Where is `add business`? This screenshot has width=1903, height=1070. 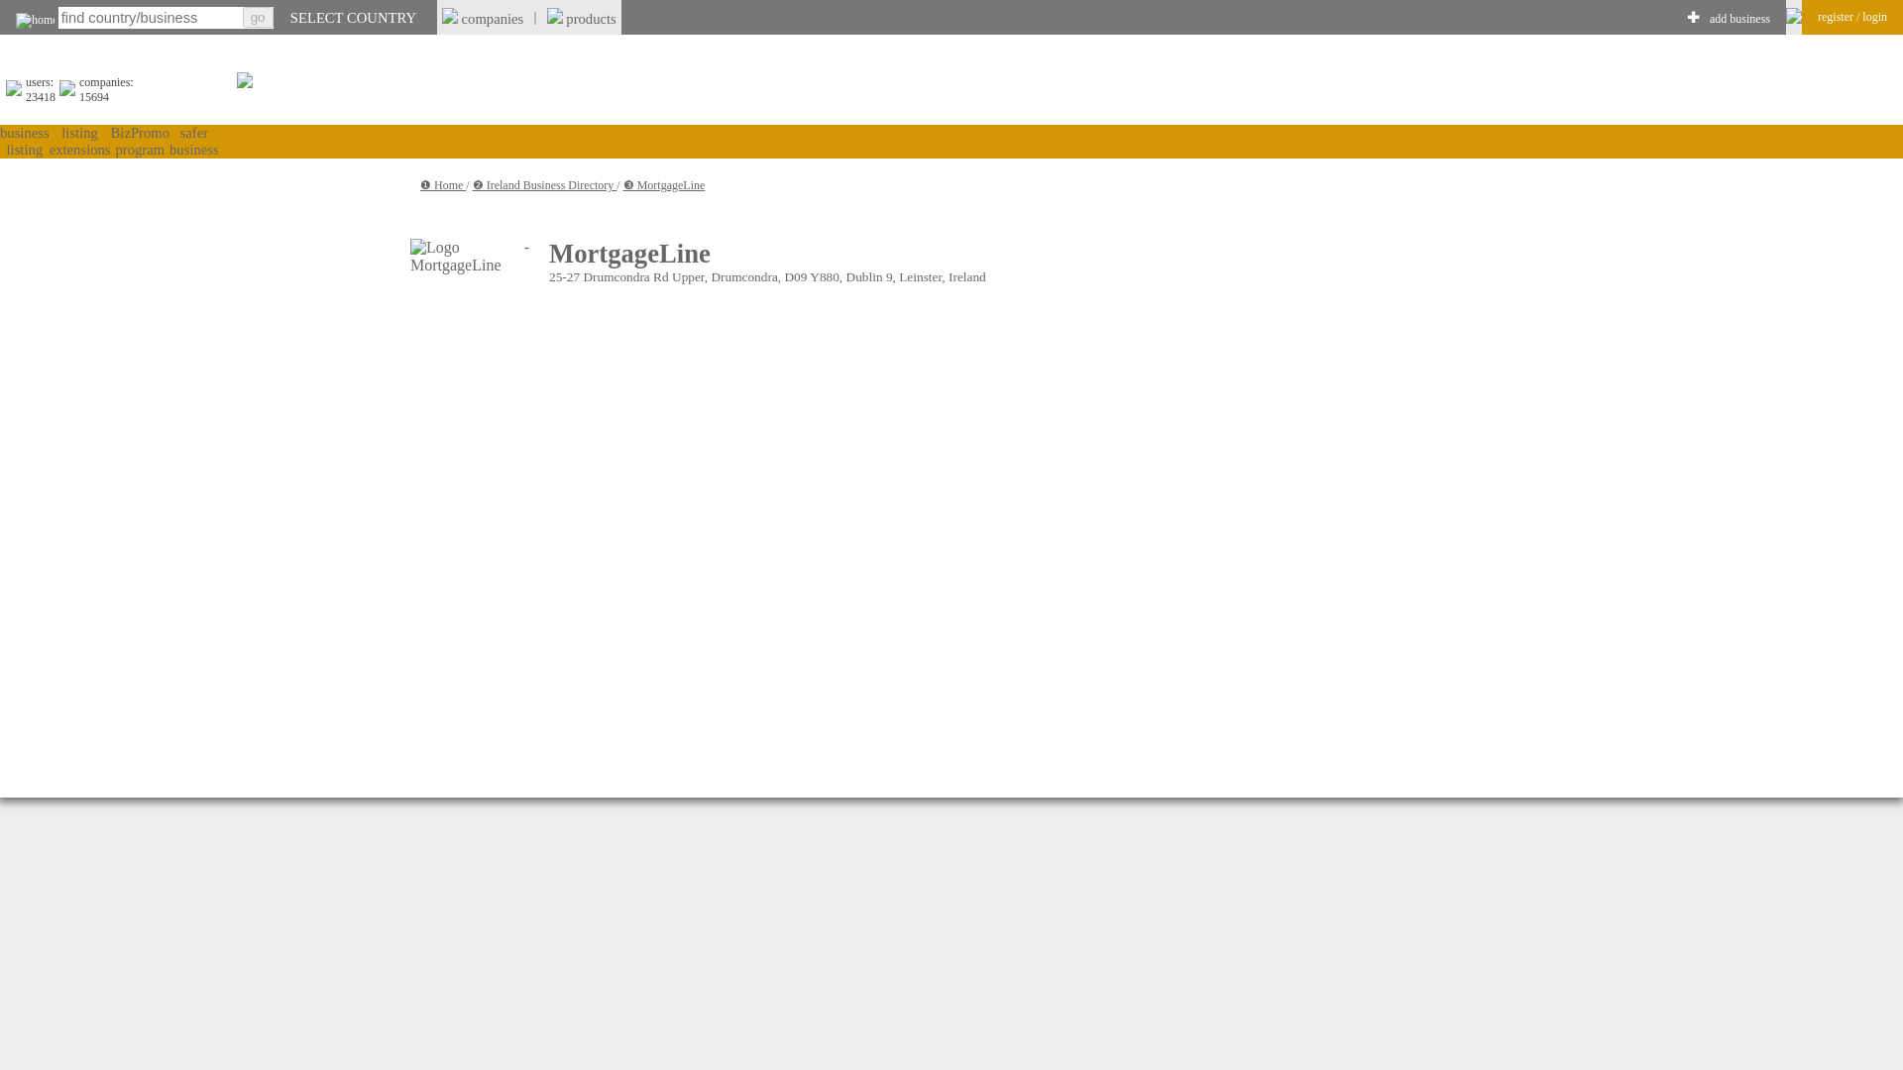 add business is located at coordinates (1738, 19).